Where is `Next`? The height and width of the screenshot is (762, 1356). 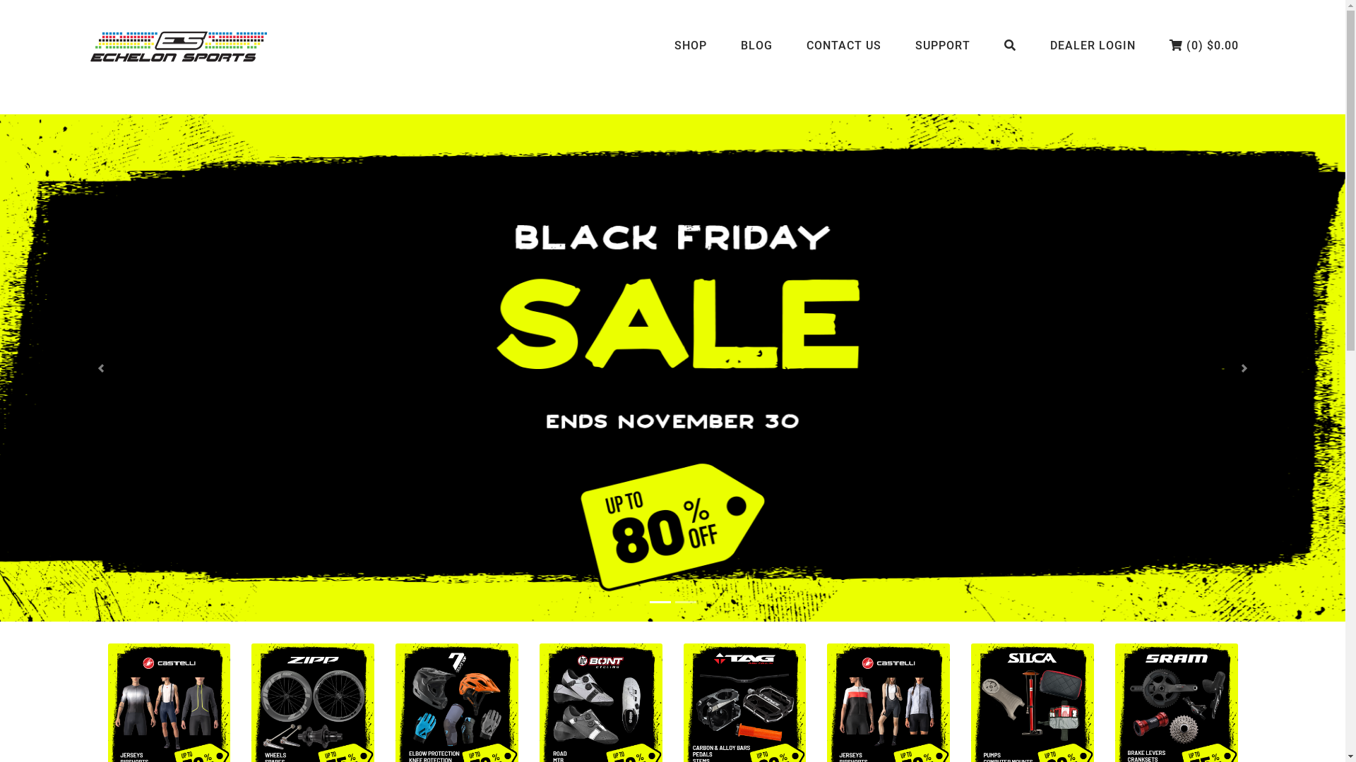 Next is located at coordinates (1244, 368).